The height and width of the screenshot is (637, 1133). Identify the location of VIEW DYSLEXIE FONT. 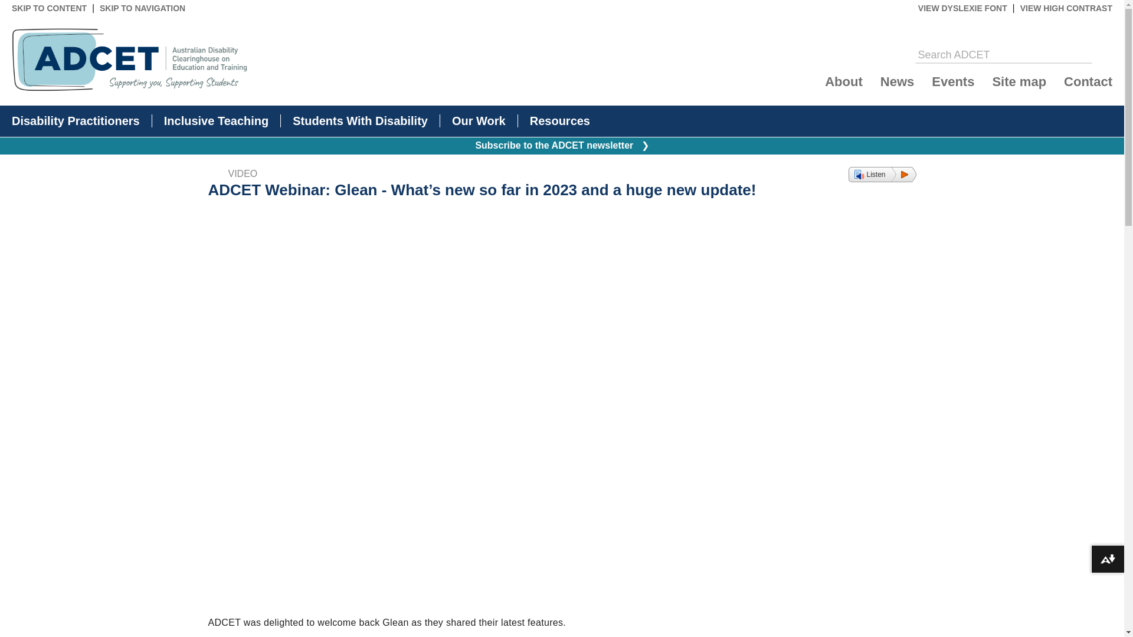
(962, 8).